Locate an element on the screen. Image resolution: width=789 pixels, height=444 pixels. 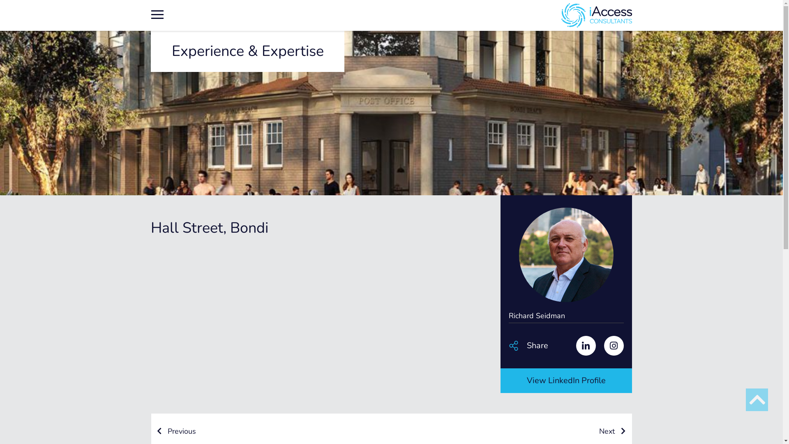
Richard Seidman Instagram Profile is located at coordinates (610, 347).